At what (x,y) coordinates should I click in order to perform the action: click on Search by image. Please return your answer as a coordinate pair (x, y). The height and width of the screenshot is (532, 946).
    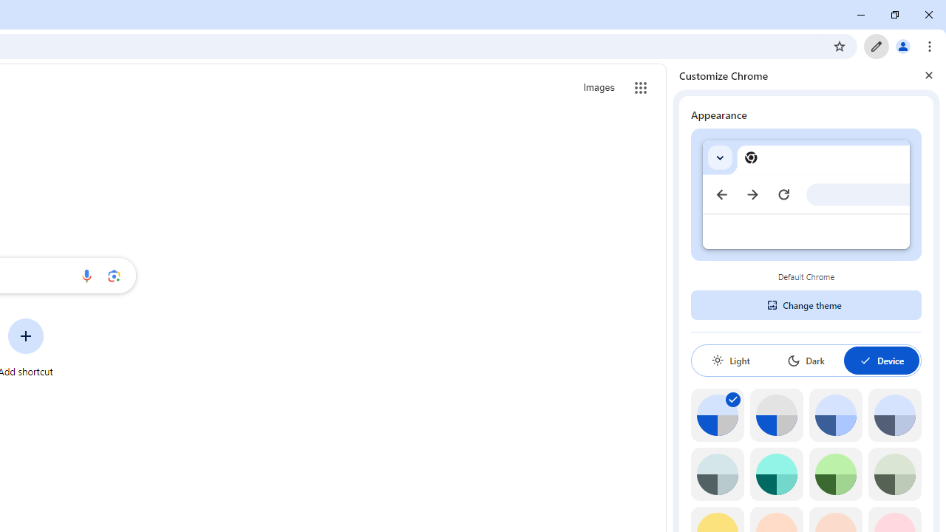
    Looking at the image, I should click on (114, 275).